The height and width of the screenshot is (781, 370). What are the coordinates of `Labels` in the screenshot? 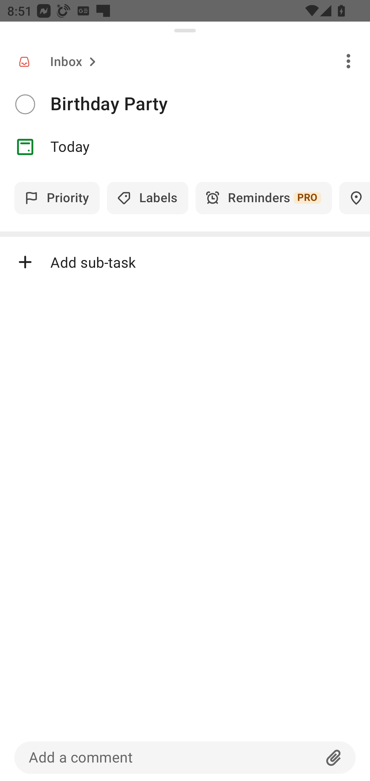 It's located at (147, 198).